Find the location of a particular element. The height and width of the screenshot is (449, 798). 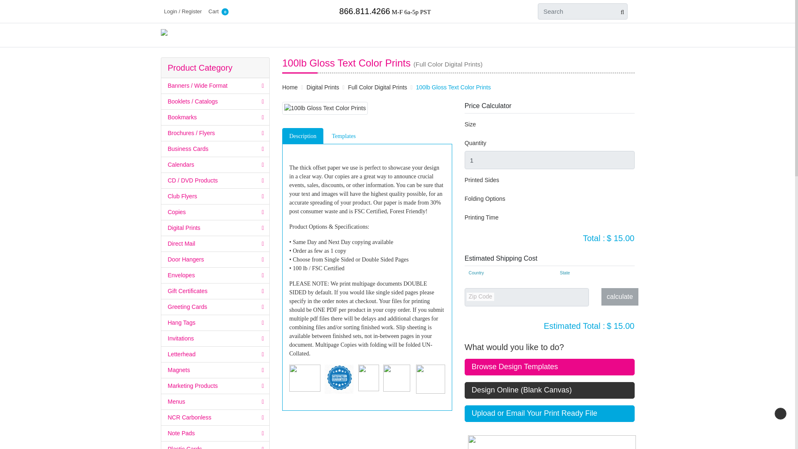

FREE Samples is located at coordinates (347, 35).